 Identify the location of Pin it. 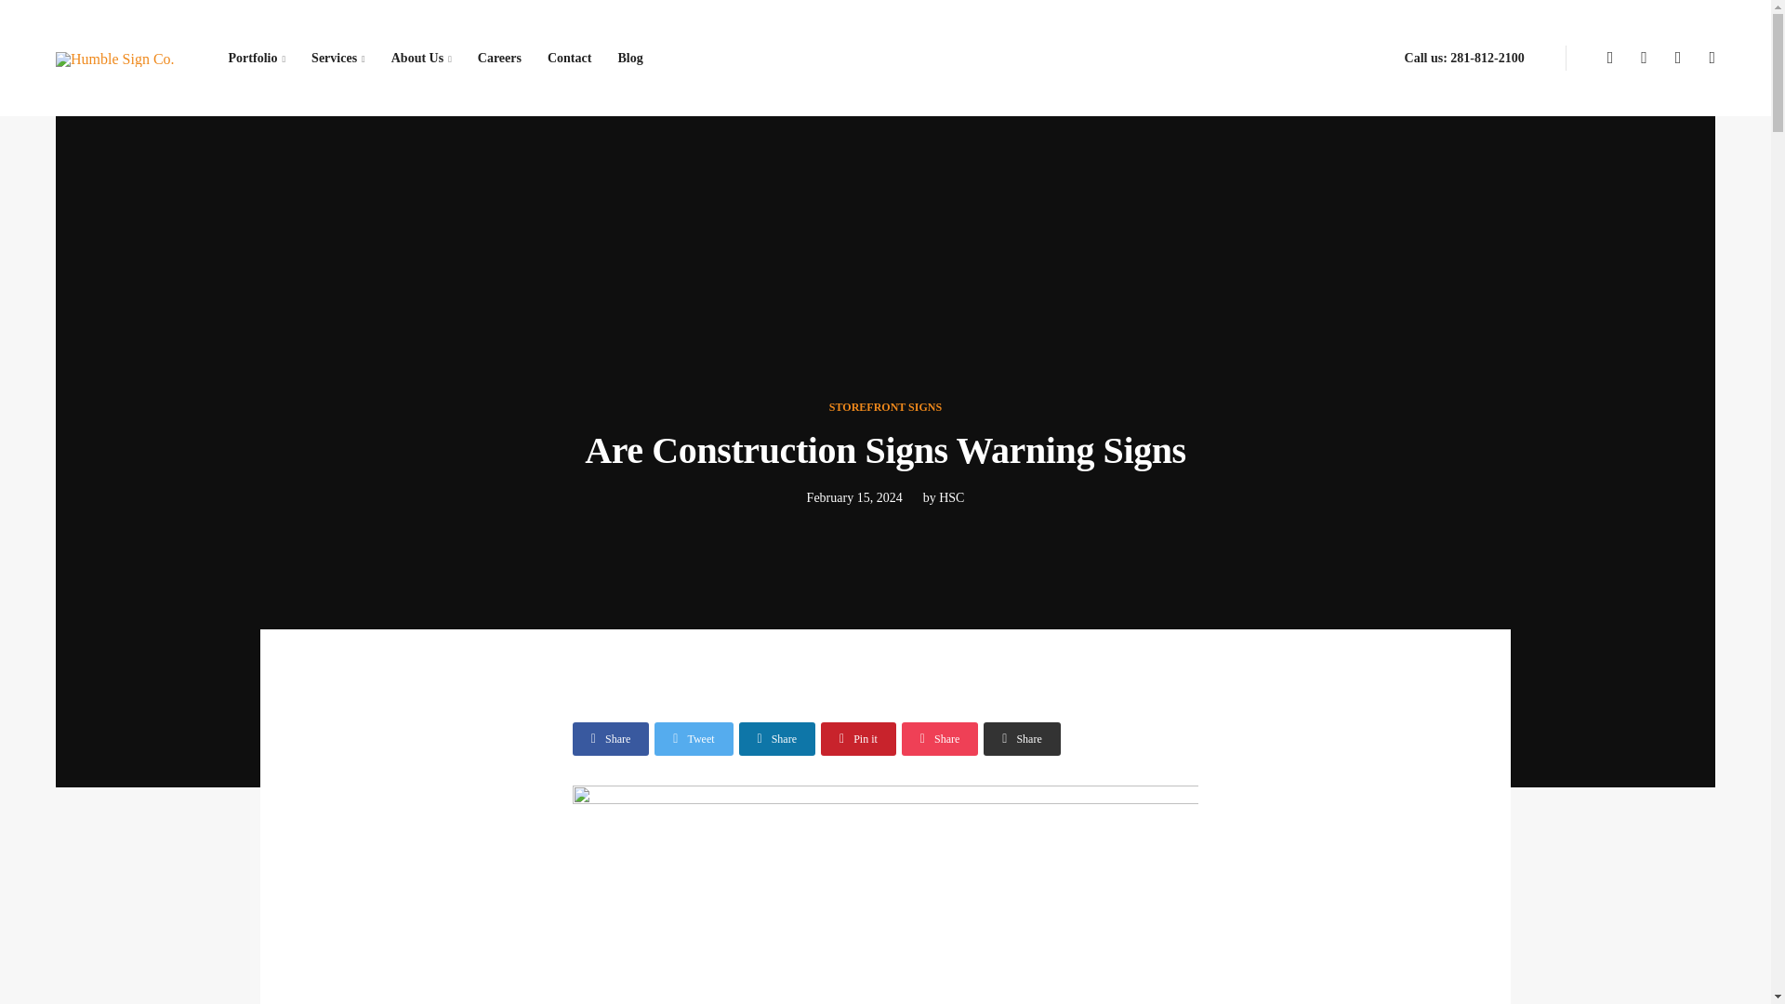
(858, 738).